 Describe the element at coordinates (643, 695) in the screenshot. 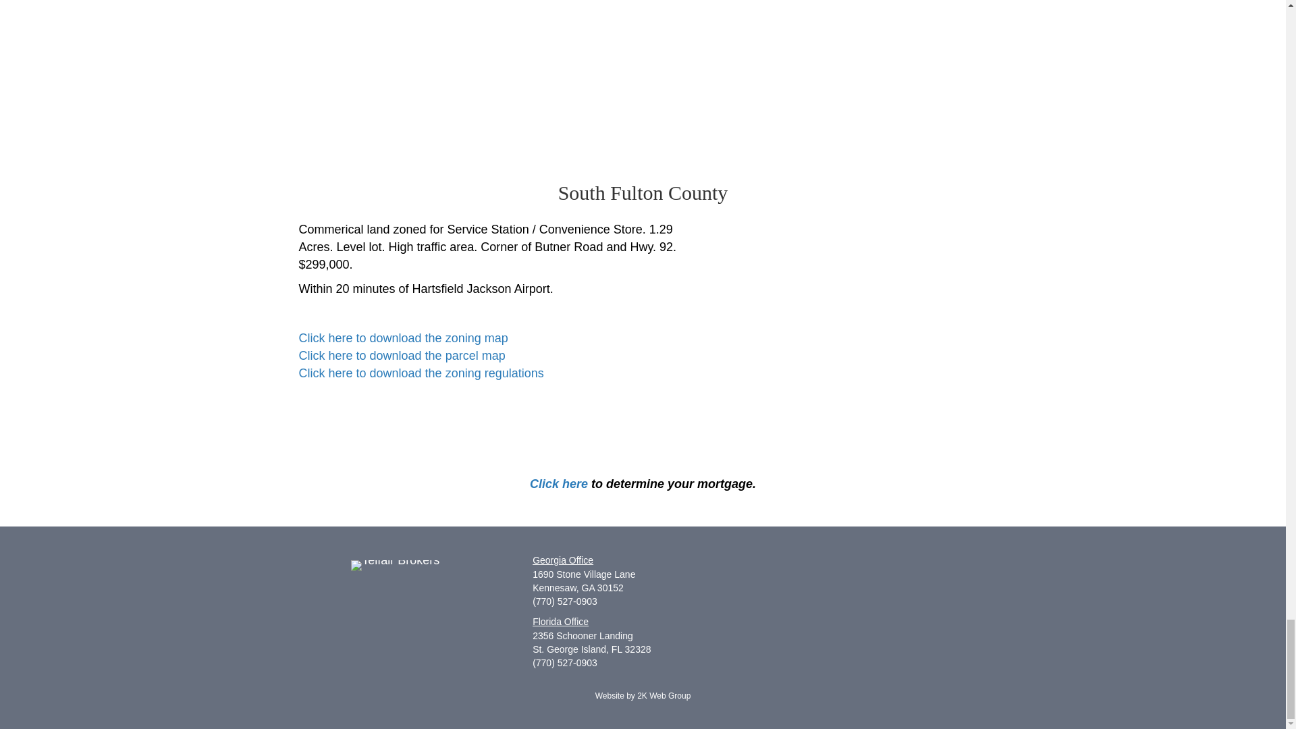

I see `Website by 2K Web Group` at that location.